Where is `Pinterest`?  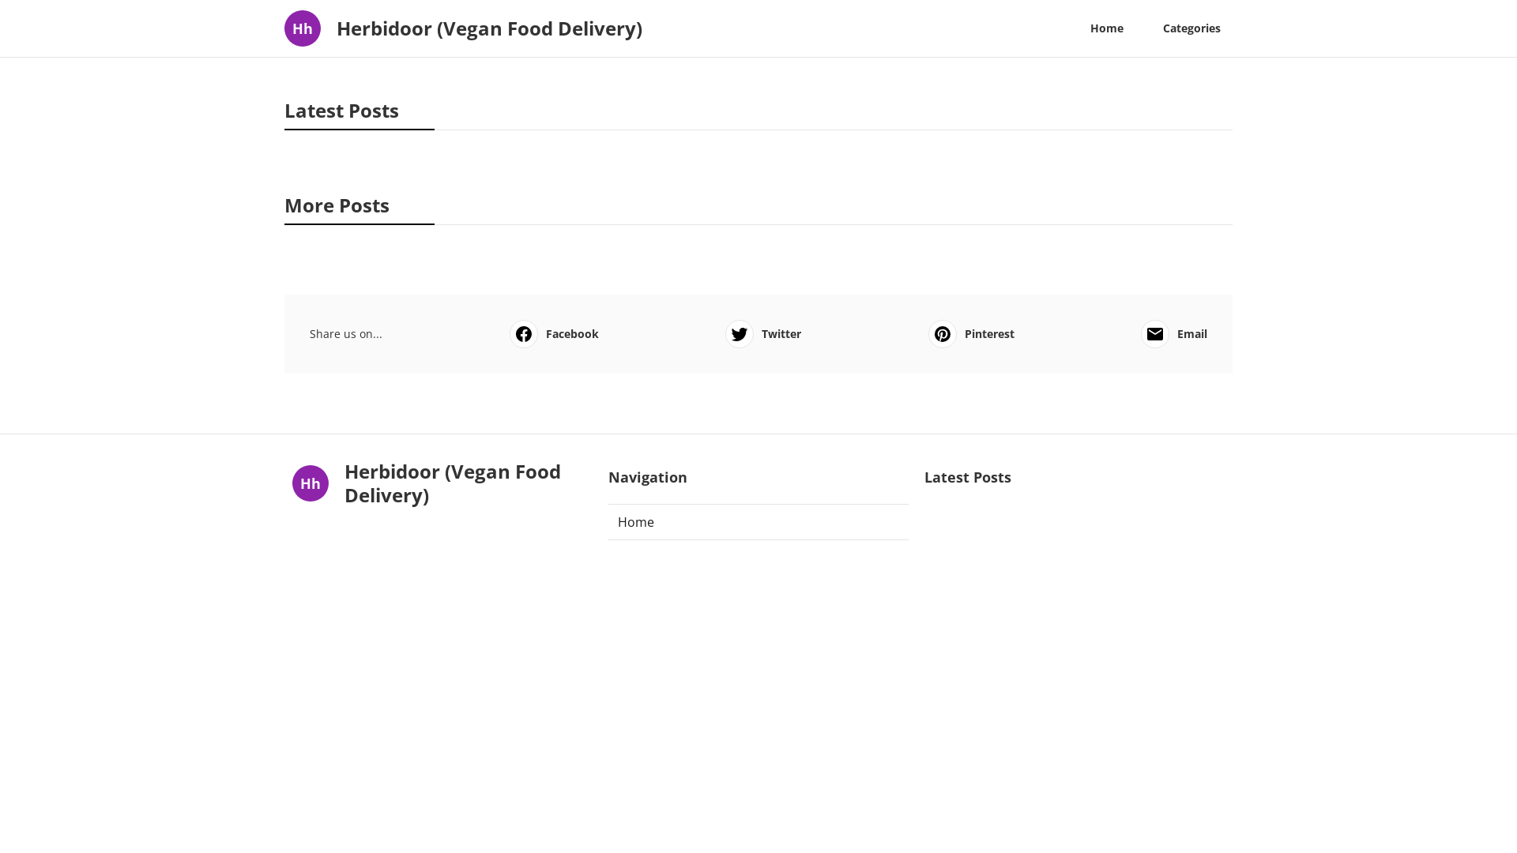
Pinterest is located at coordinates (970, 334).